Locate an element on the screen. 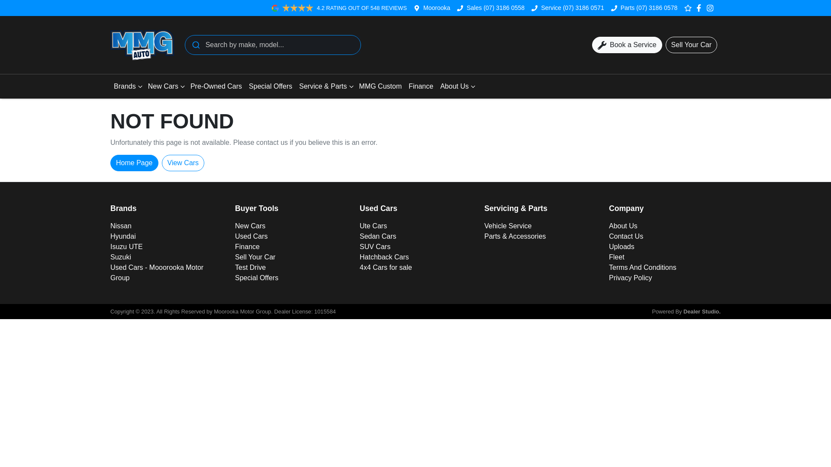 The height and width of the screenshot is (467, 831). Contact Us is located at coordinates (626, 236).